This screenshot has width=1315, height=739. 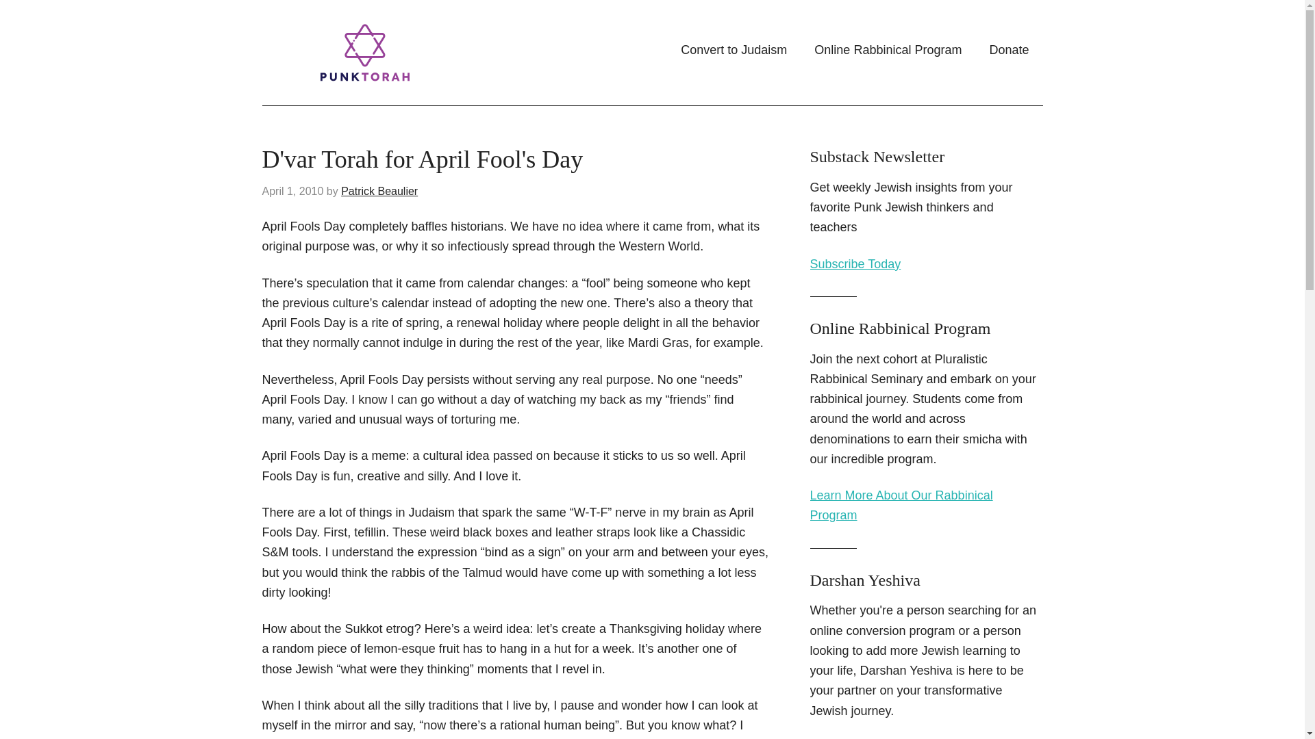 I want to click on Convert to Judaism, so click(x=734, y=49).